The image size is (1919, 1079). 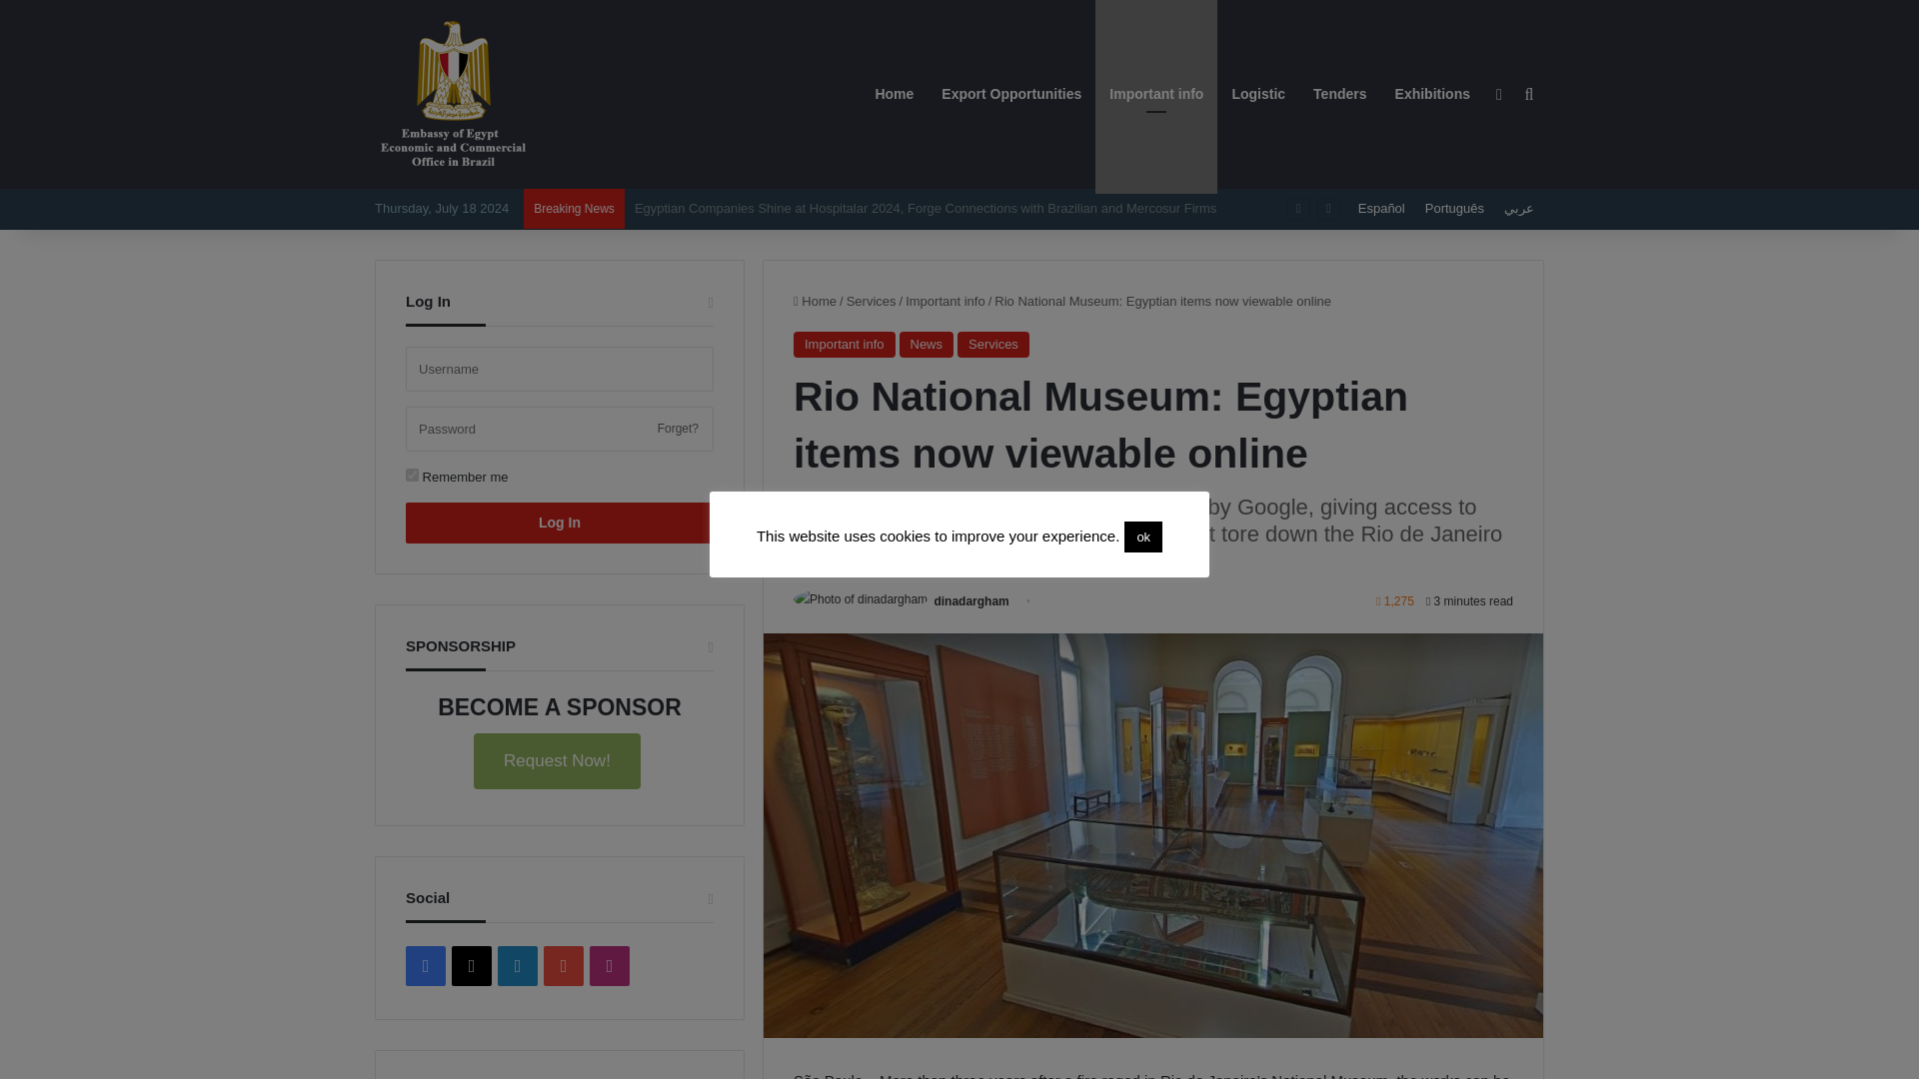 I want to click on Home, so click(x=816, y=300).